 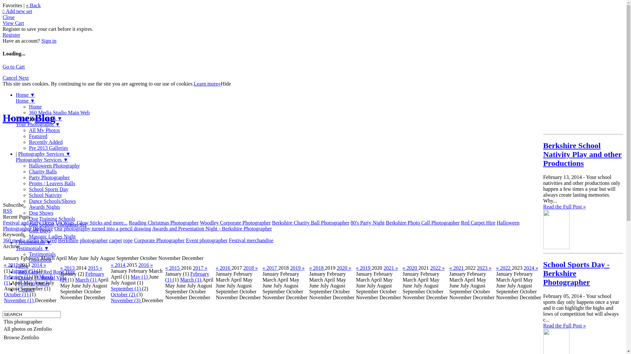 I want to click on Next, so click(x=24, y=78).